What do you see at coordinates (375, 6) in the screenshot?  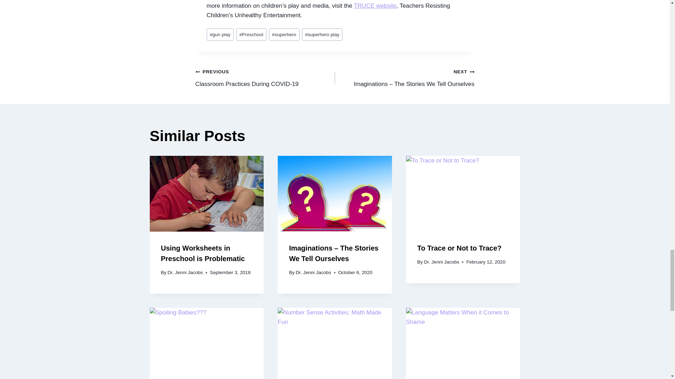 I see `TRUCE website` at bounding box center [375, 6].